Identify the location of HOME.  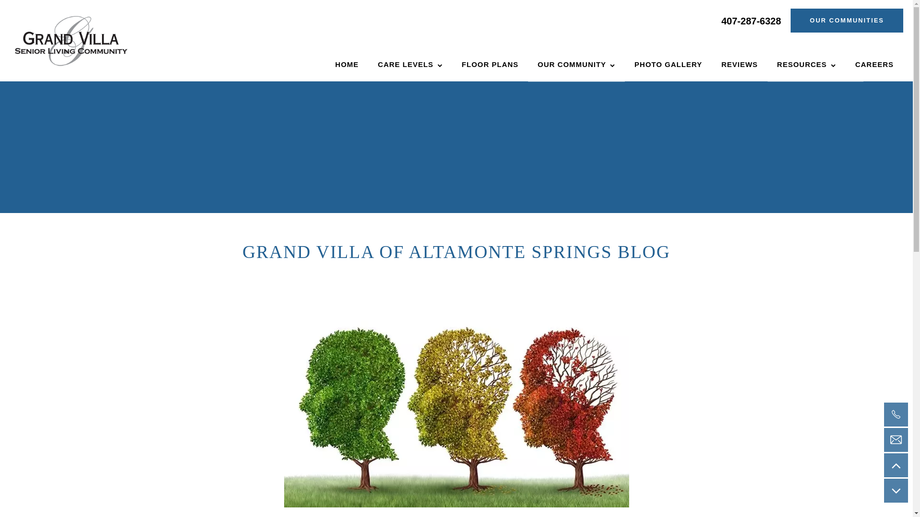
(347, 64).